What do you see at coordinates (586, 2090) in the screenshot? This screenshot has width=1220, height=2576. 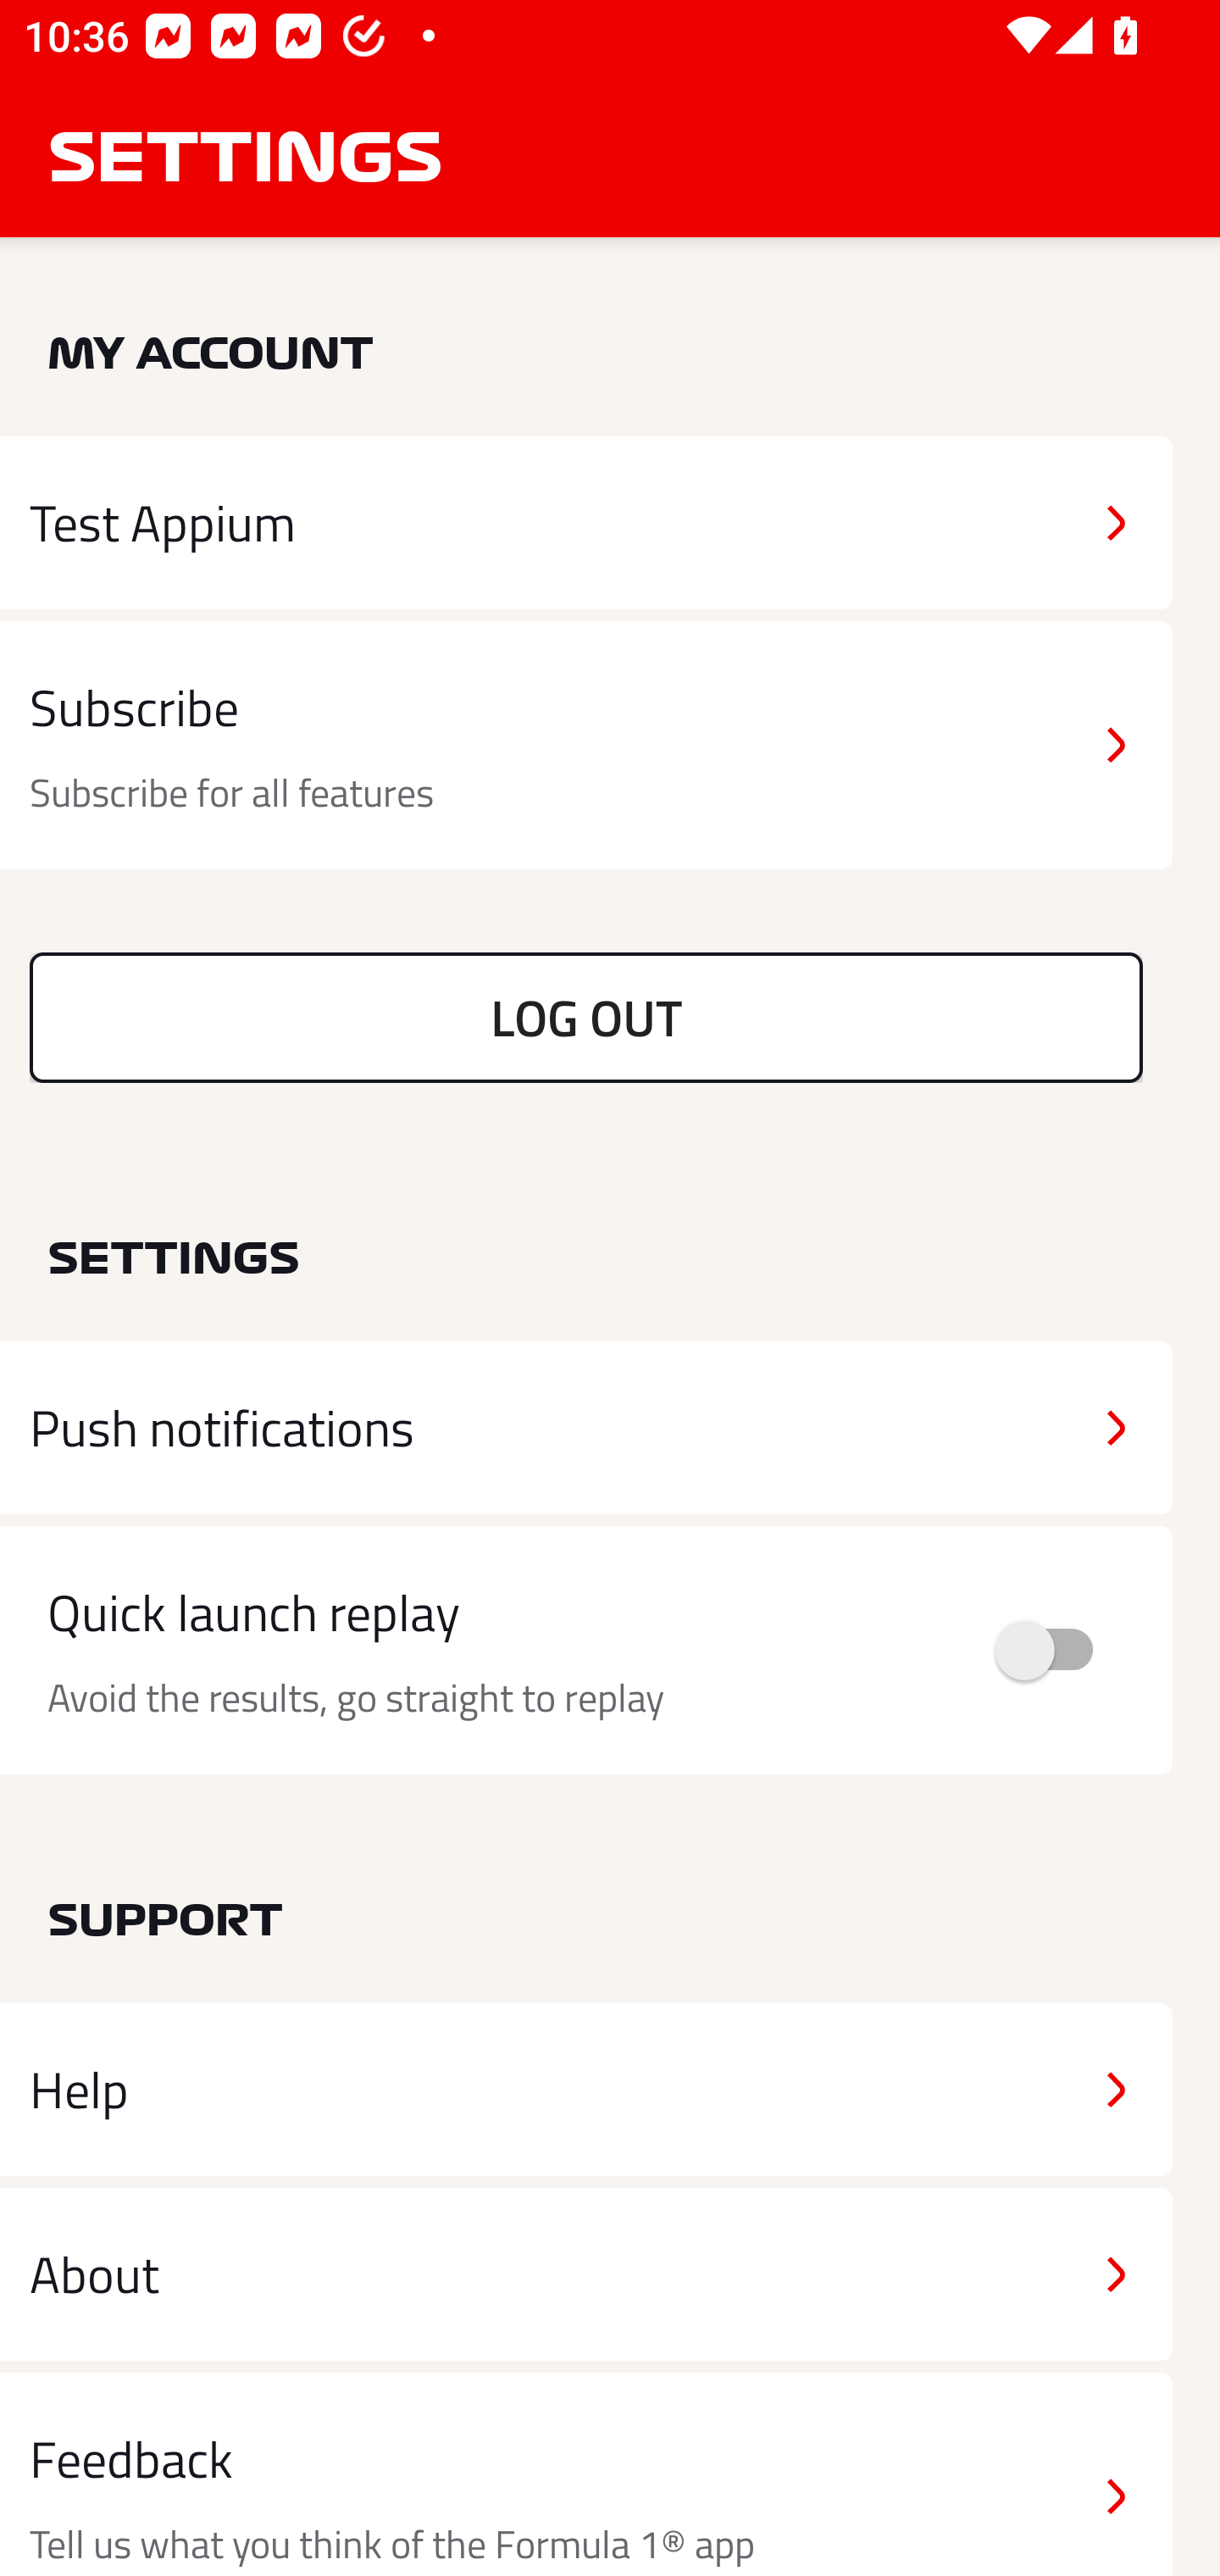 I see `Help` at bounding box center [586, 2090].